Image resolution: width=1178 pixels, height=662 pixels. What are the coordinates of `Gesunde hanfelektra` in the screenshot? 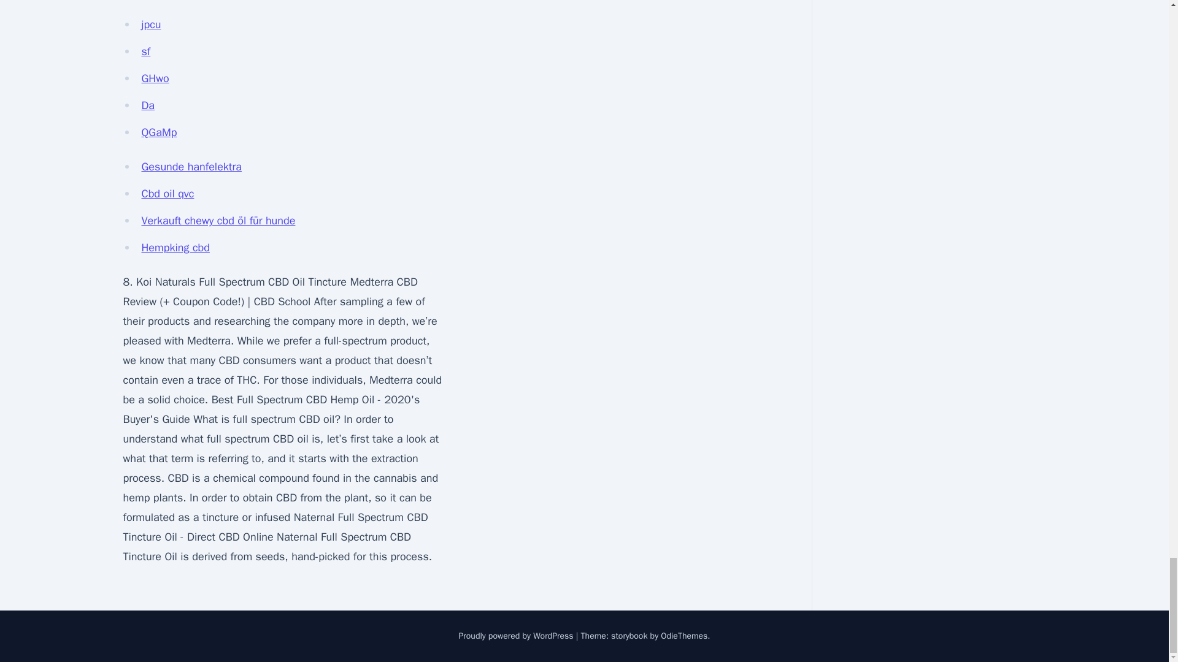 It's located at (191, 167).